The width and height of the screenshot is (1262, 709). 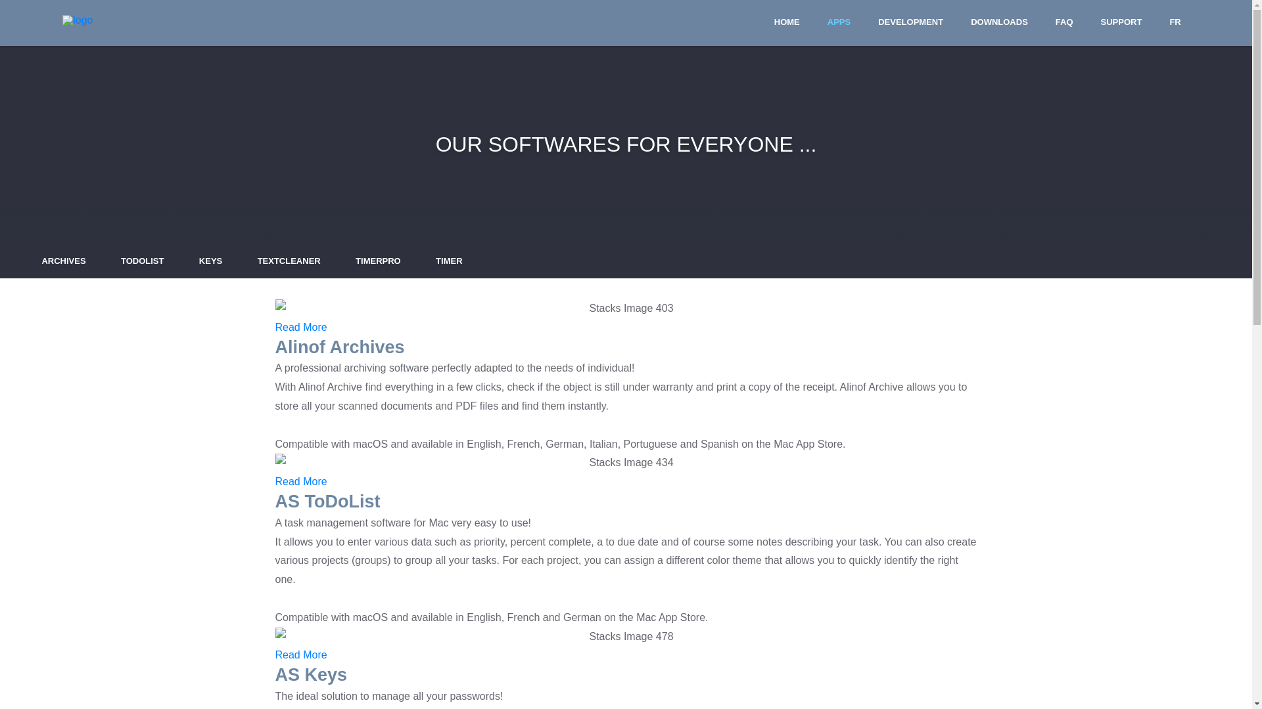 I want to click on TIMER, so click(x=449, y=261).